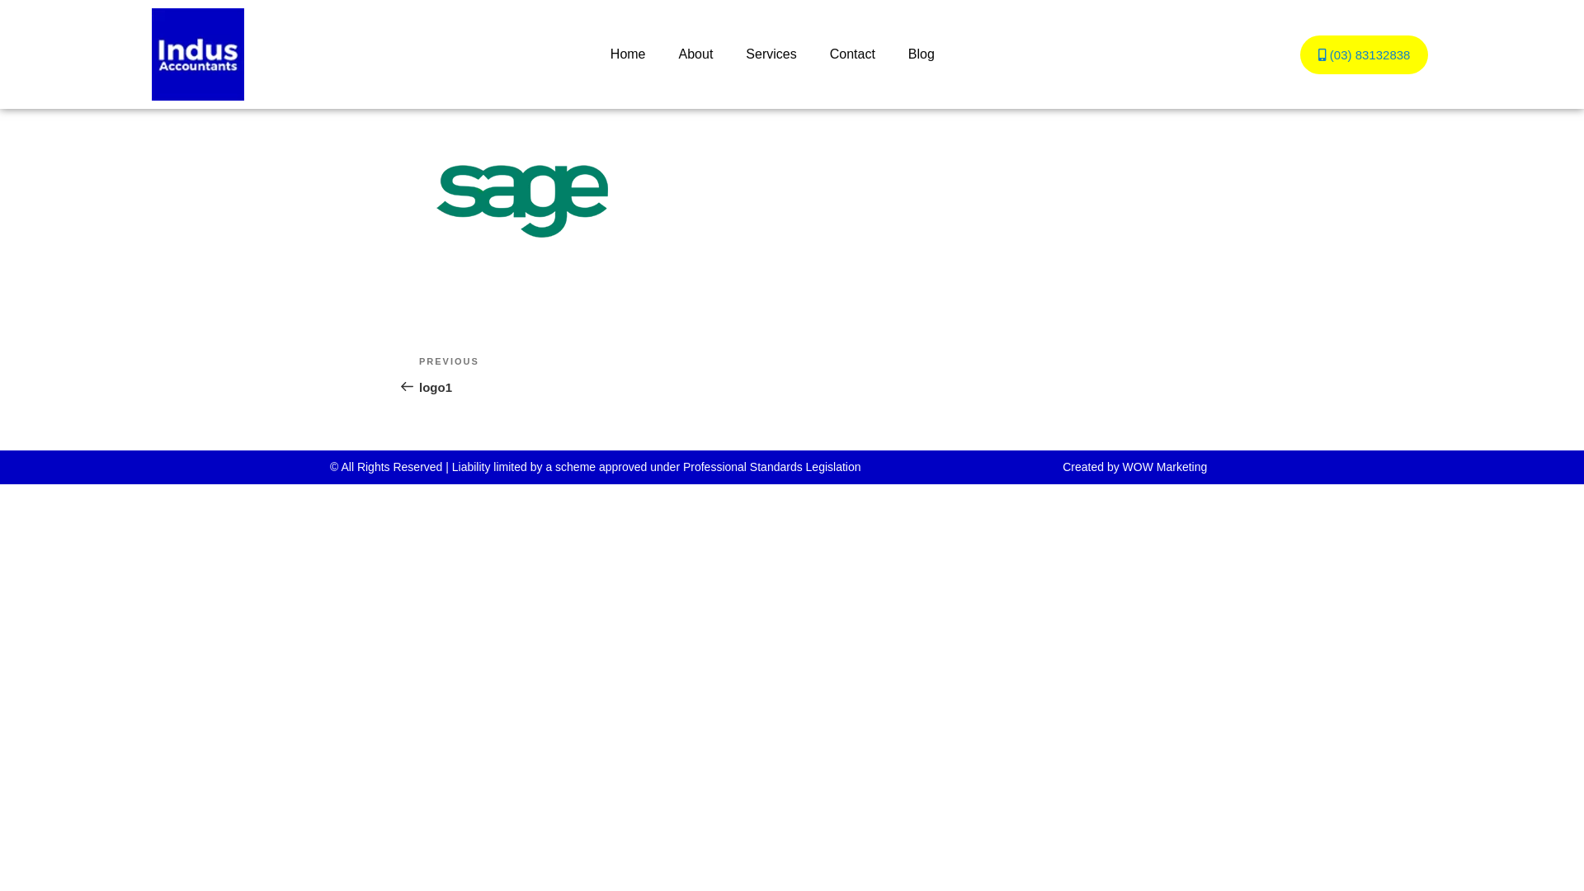 This screenshot has width=1584, height=891. I want to click on Home, so click(629, 54).